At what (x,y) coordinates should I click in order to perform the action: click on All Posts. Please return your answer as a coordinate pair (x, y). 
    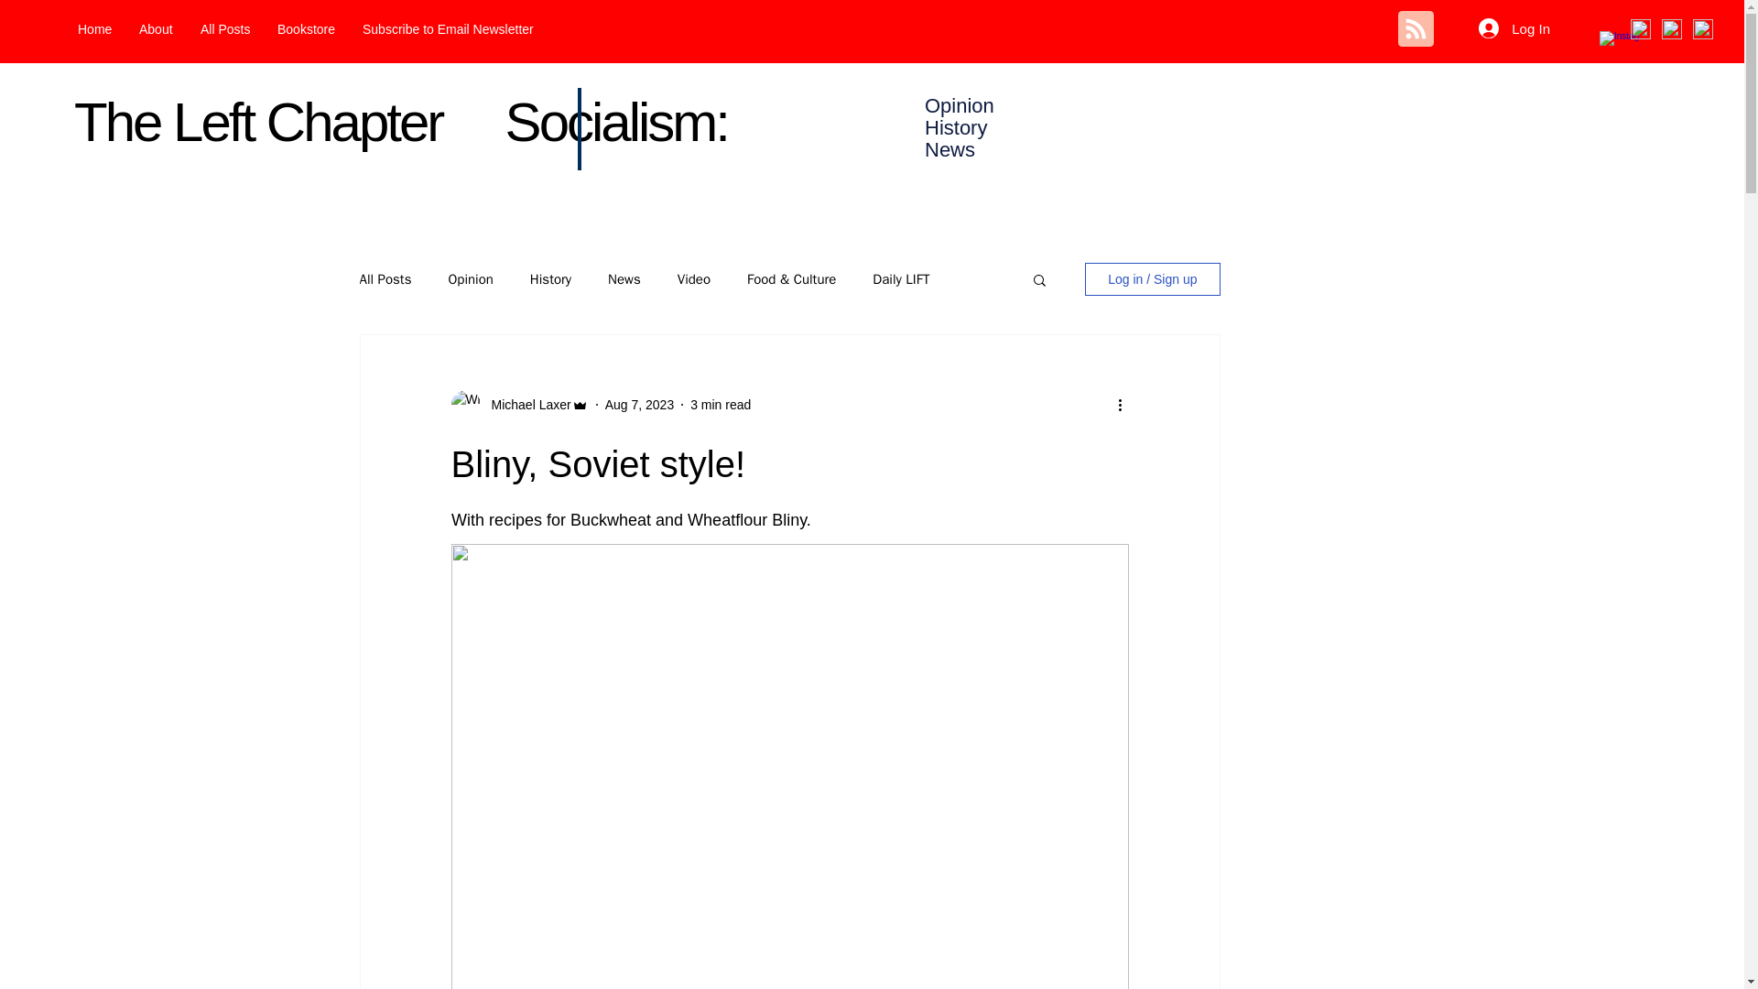
    Looking at the image, I should click on (225, 29).